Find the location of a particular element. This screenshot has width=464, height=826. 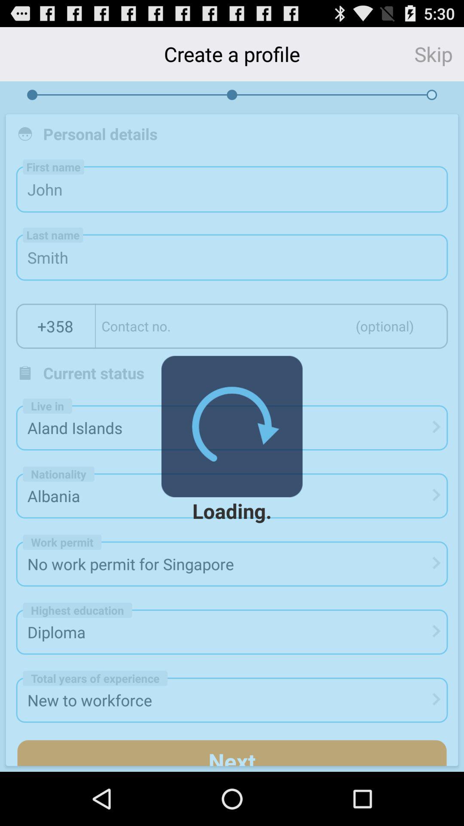

click on the button which is next to the create a profile is located at coordinates (439, 54).